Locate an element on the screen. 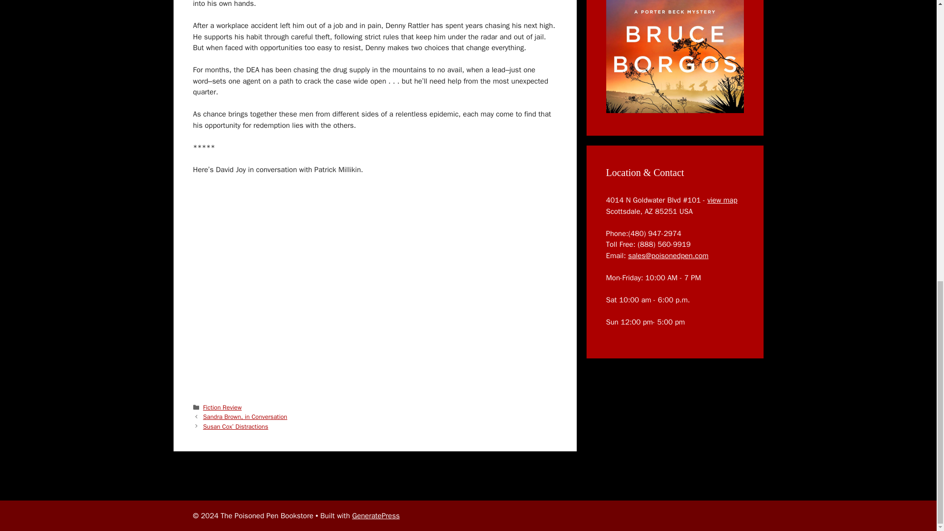 This screenshot has height=531, width=944. Sandra Brown, in Conversation is located at coordinates (245, 417).